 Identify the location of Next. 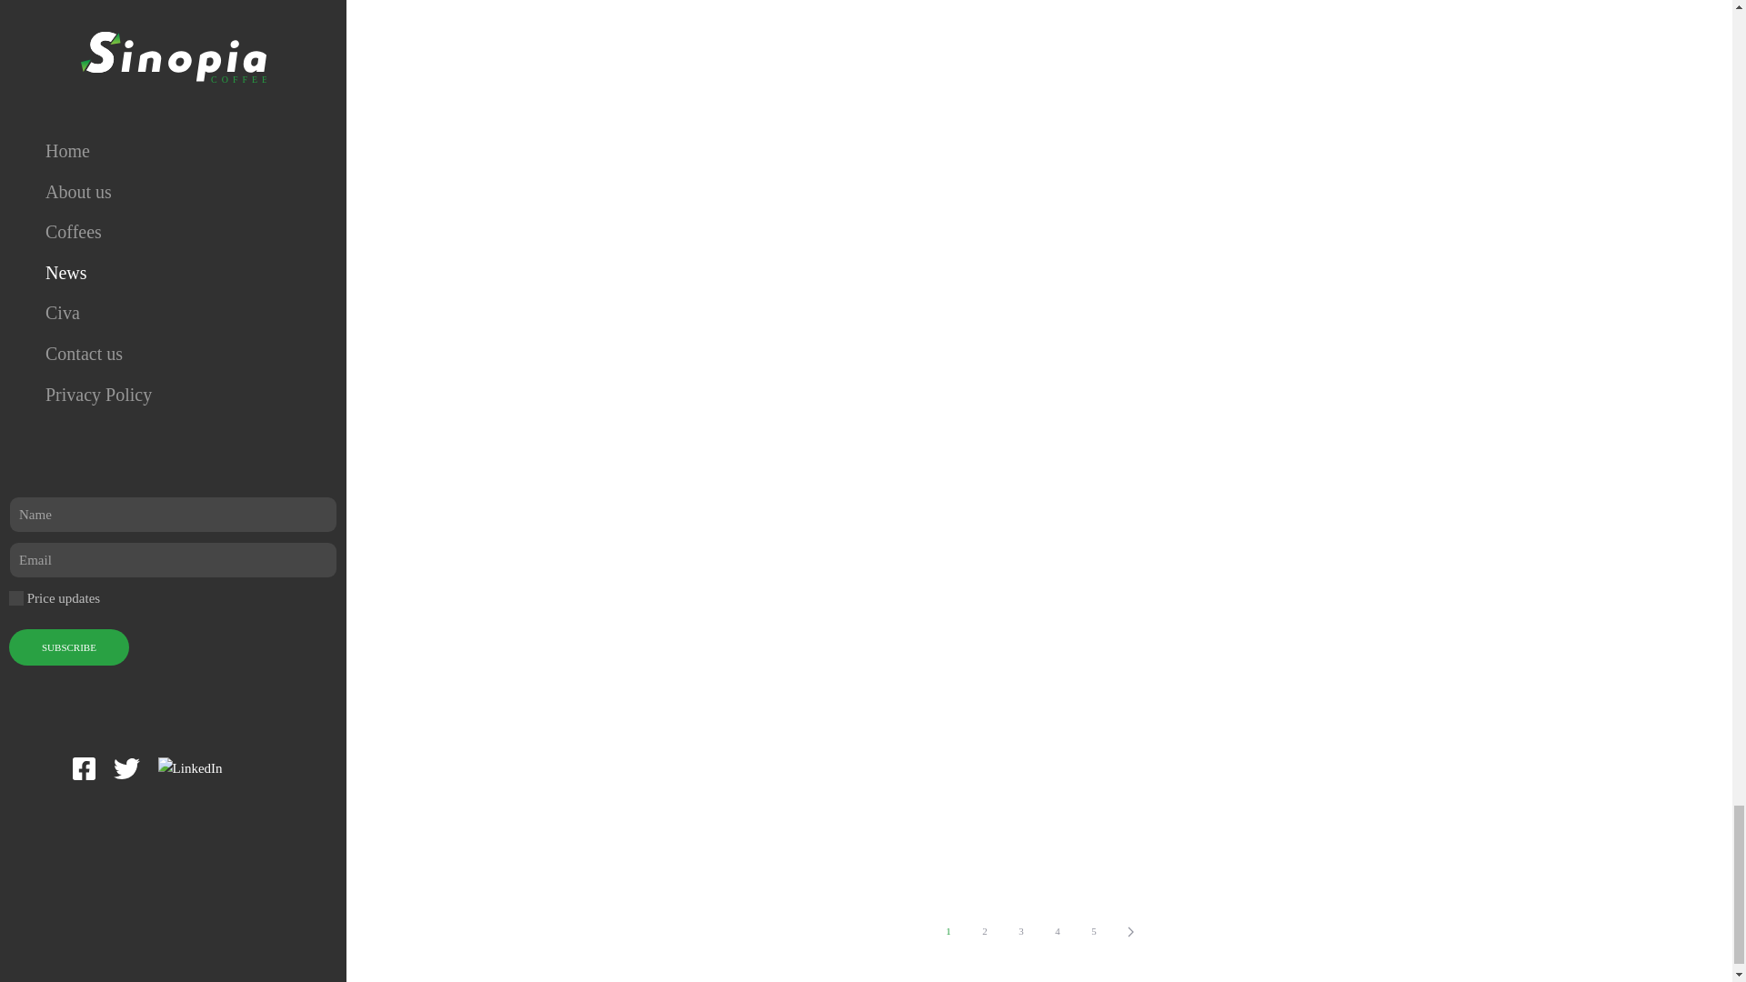
(1129, 931).